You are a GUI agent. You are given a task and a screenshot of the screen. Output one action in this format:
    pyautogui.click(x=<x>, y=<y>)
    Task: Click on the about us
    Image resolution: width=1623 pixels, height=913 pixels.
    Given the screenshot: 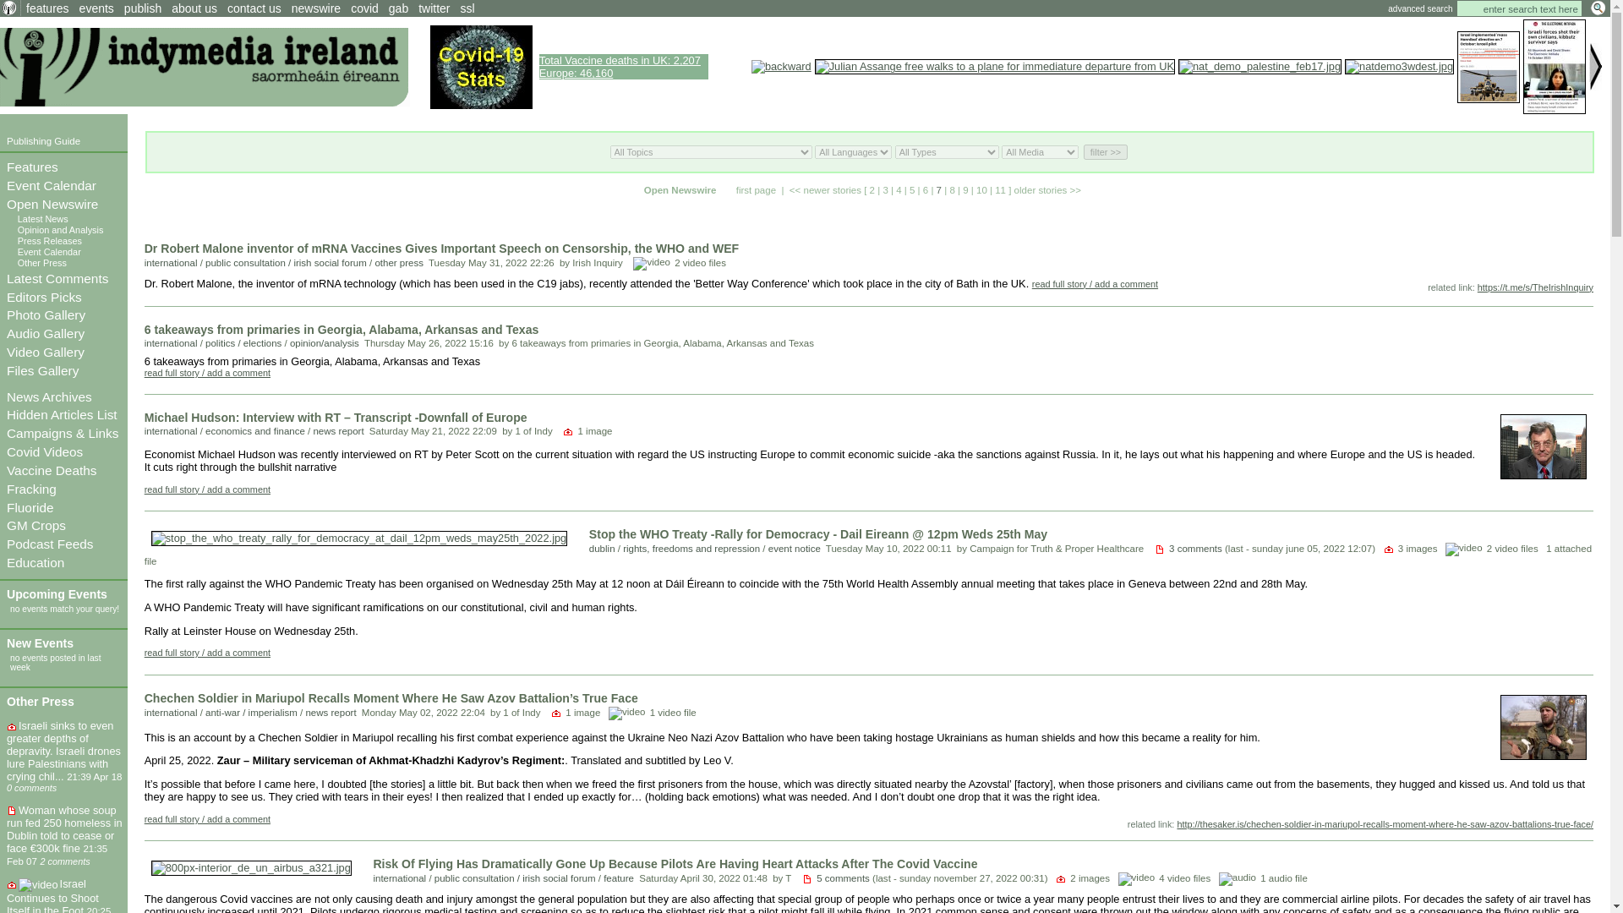 What is the action you would take?
    pyautogui.click(x=194, y=8)
    